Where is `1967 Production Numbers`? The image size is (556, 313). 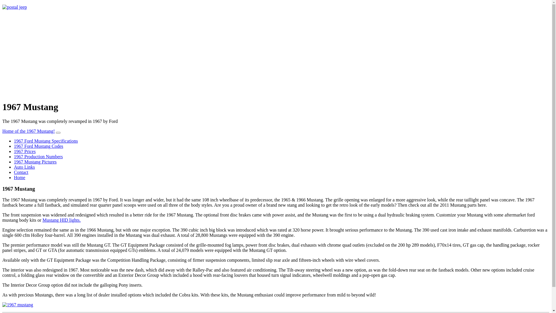 1967 Production Numbers is located at coordinates (38, 156).